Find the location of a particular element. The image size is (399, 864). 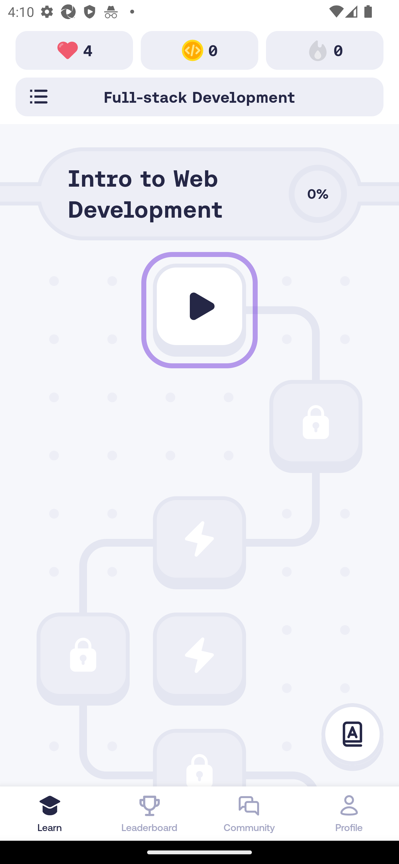

Path Toolbar Image 4 is located at coordinates (74, 50).